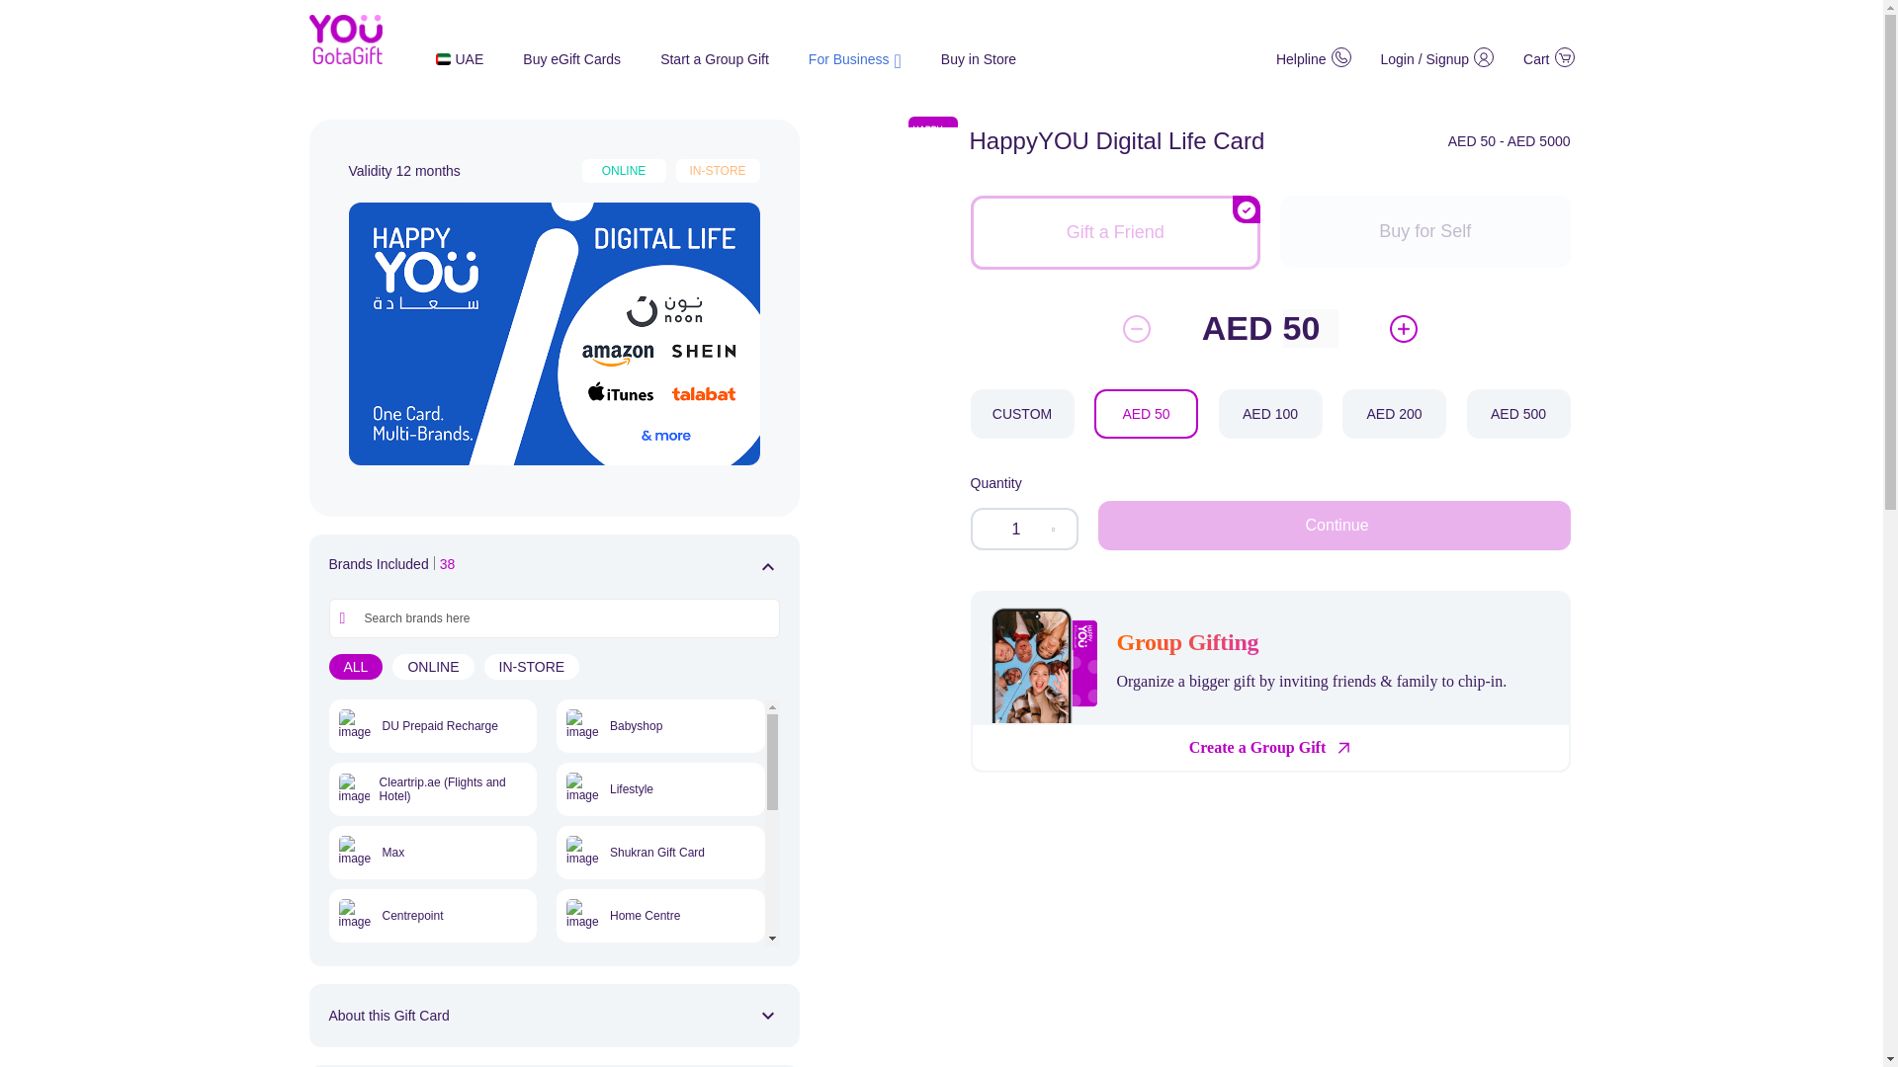 Image resolution: width=1898 pixels, height=1067 pixels. Describe the element at coordinates (532, 666) in the screenshot. I see `IN-STORE` at that location.